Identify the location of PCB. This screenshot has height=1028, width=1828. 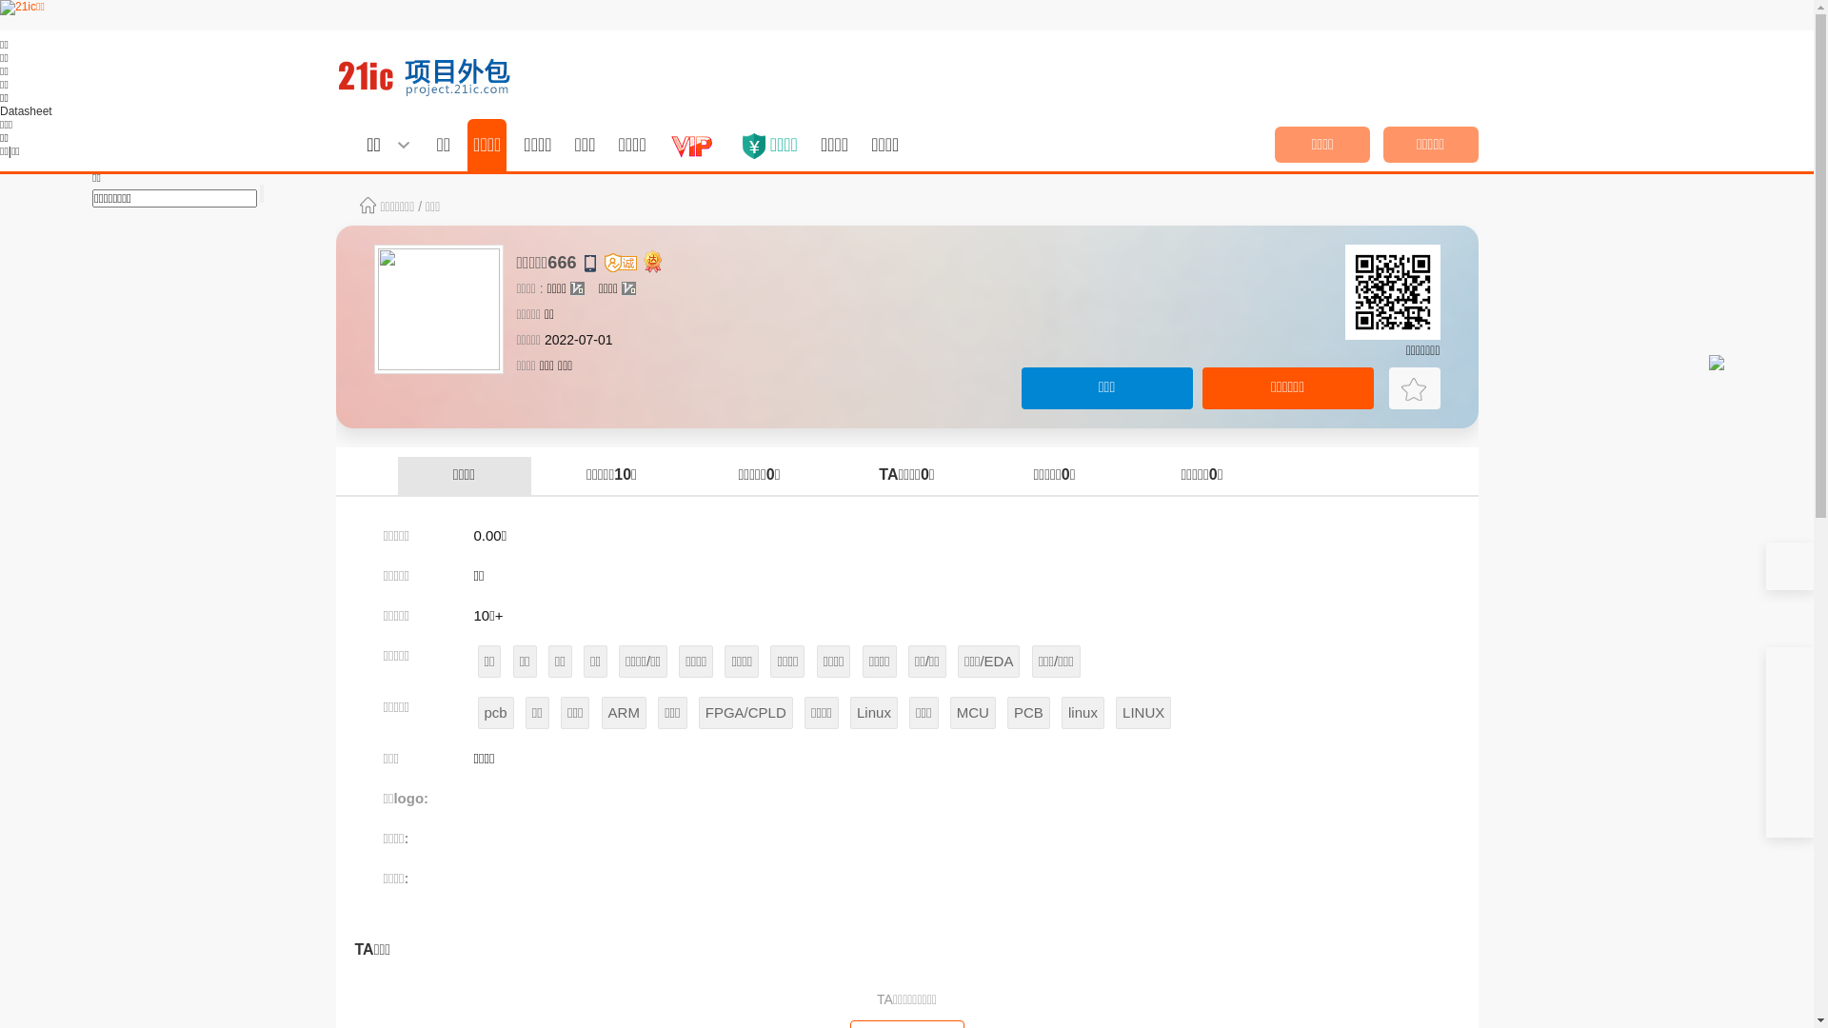
(1028, 713).